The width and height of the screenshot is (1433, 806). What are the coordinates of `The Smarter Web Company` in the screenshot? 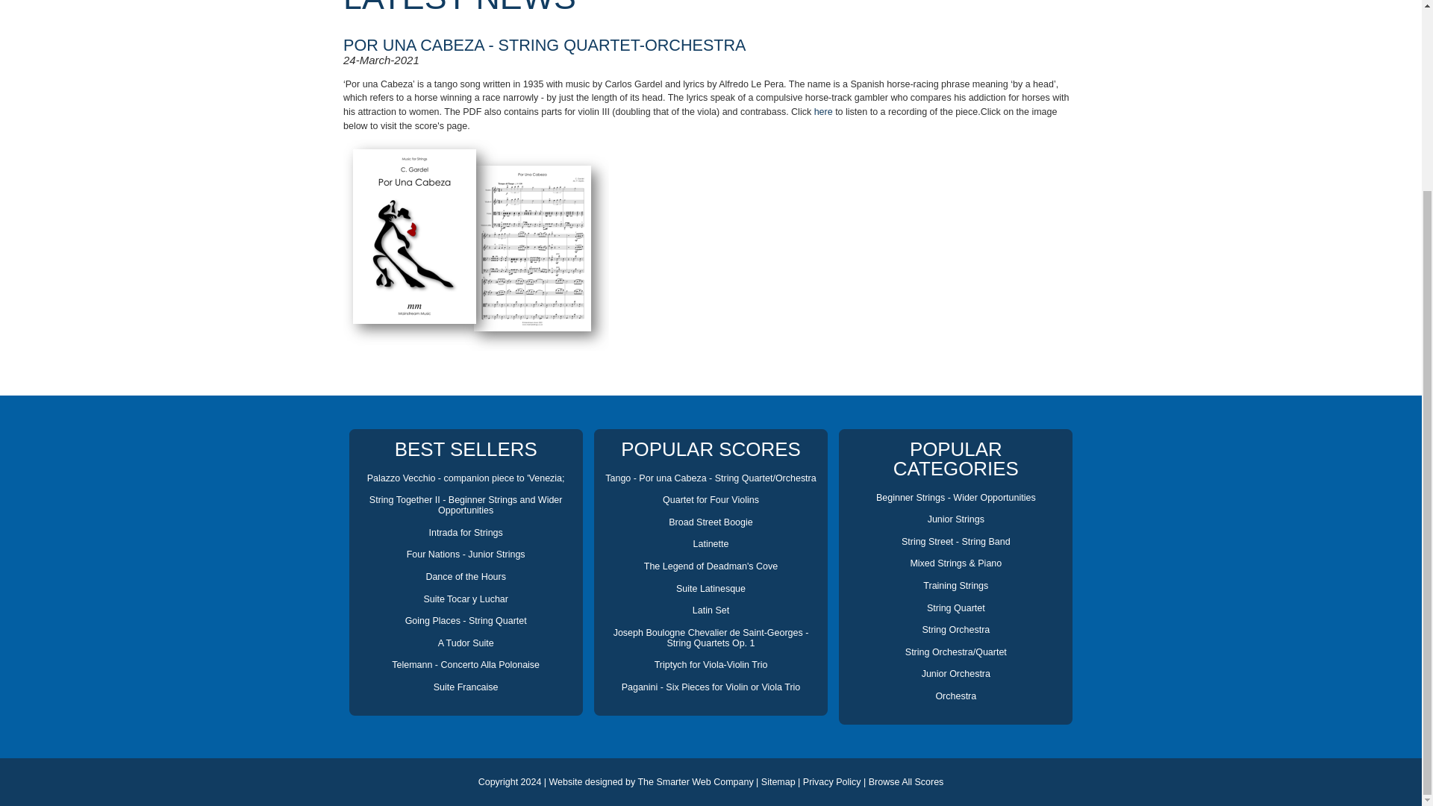 It's located at (696, 782).